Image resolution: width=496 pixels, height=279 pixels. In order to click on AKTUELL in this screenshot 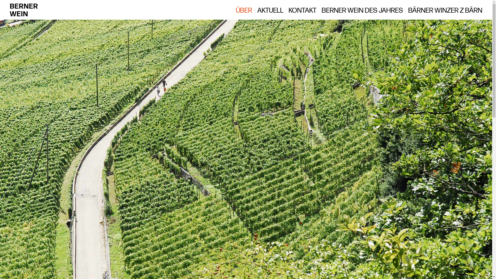, I will do `click(270, 11)`.